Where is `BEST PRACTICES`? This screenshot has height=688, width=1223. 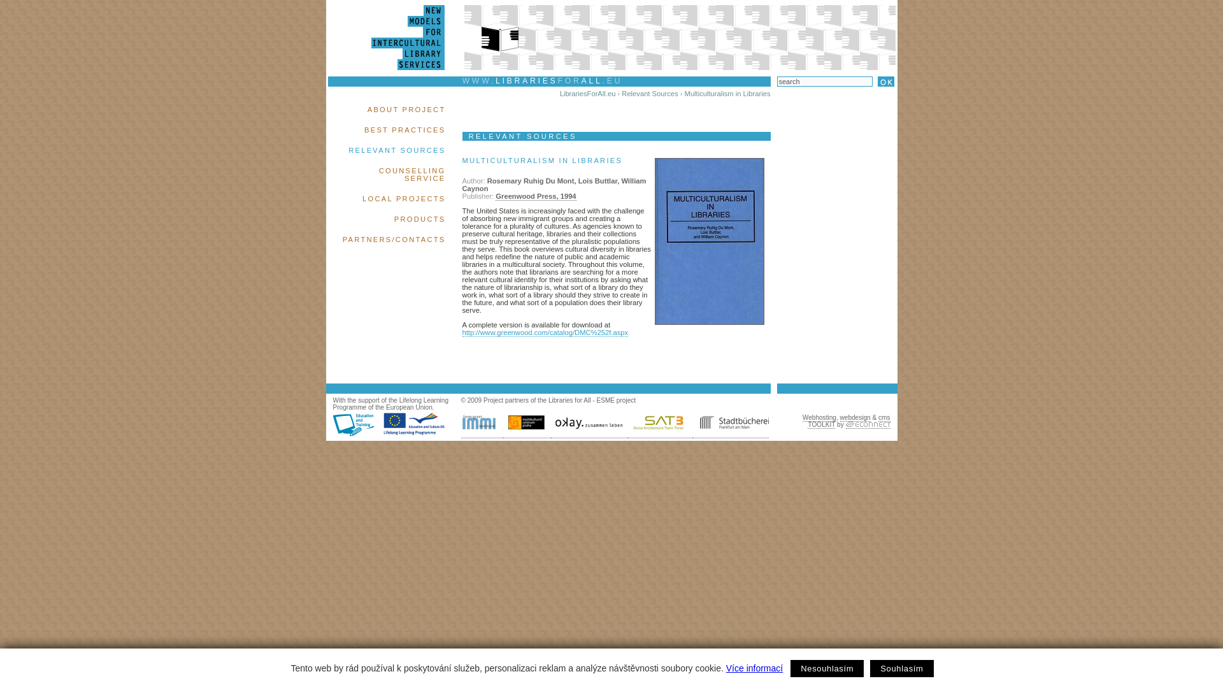 BEST PRACTICES is located at coordinates (405, 129).